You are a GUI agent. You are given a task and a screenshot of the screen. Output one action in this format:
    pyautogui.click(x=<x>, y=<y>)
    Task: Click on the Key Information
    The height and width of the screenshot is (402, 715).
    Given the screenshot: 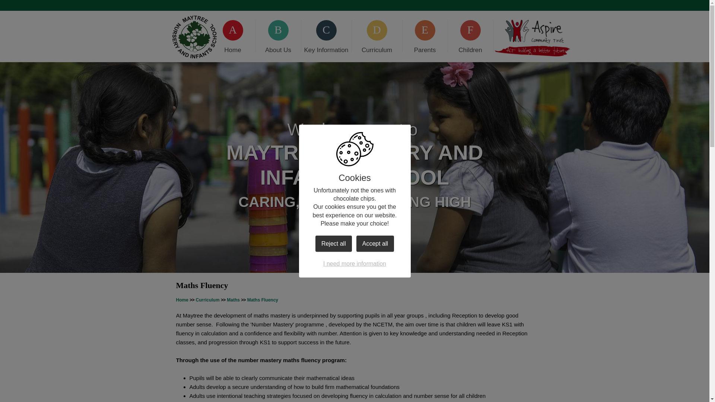 What is the action you would take?
    pyautogui.click(x=326, y=36)
    